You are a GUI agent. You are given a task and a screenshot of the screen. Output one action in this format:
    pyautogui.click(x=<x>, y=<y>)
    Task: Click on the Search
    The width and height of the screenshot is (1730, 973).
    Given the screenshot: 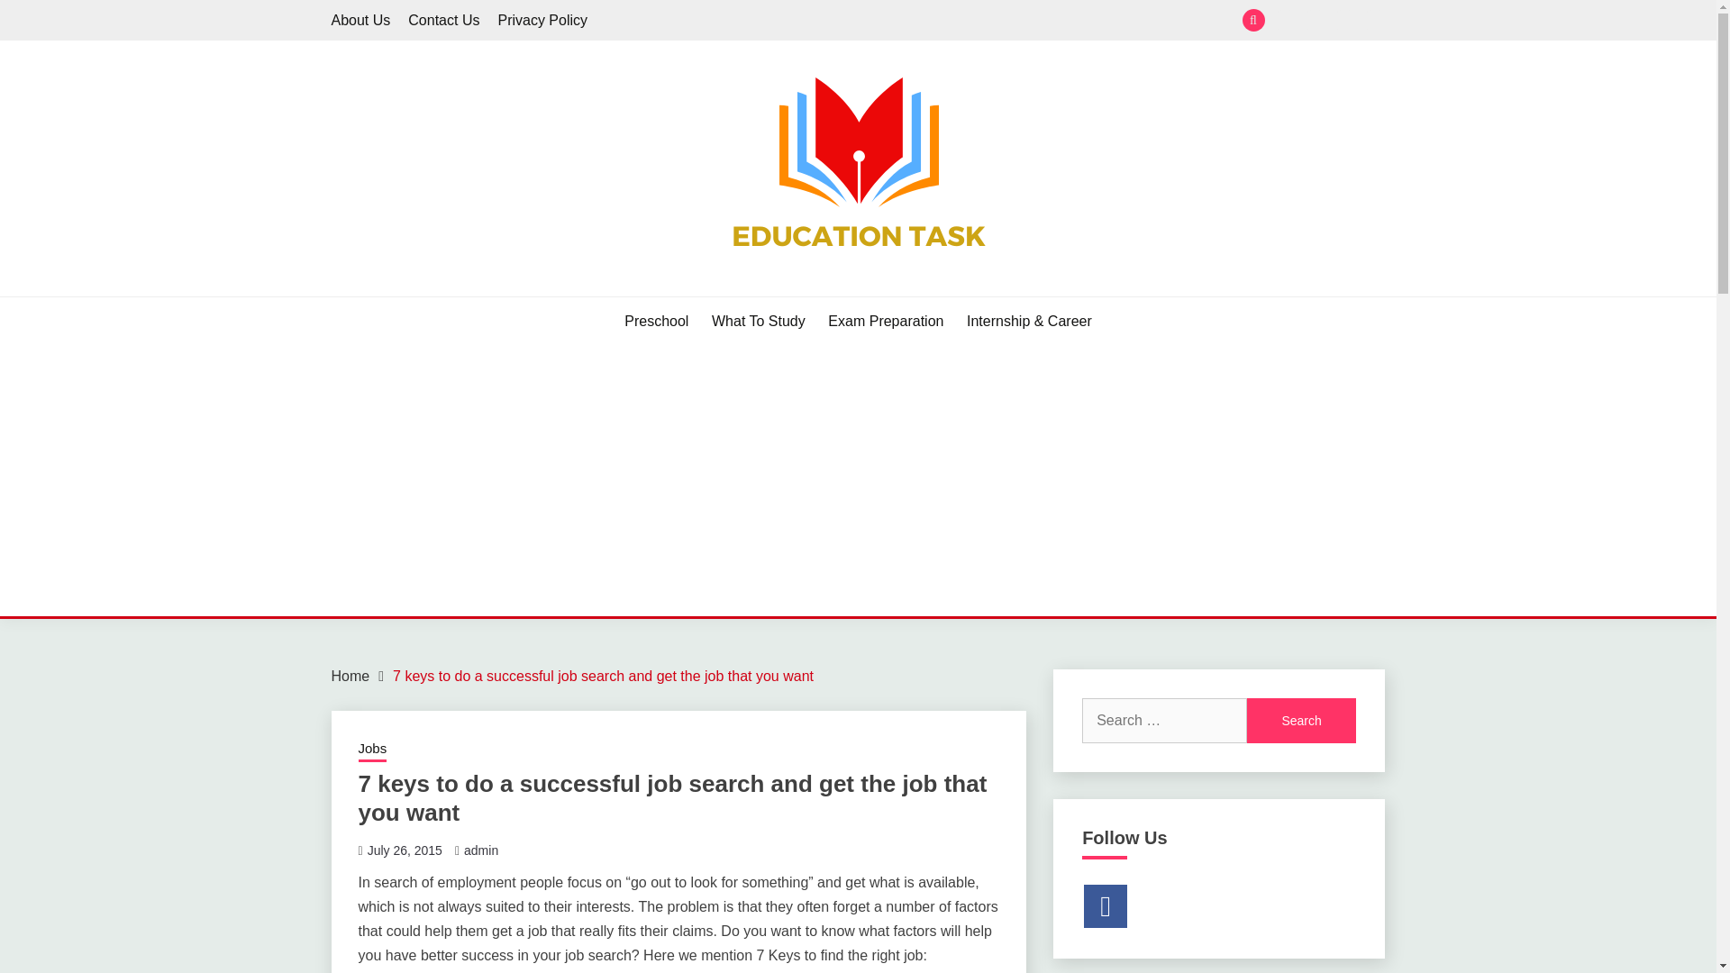 What is the action you would take?
    pyautogui.click(x=989, y=22)
    